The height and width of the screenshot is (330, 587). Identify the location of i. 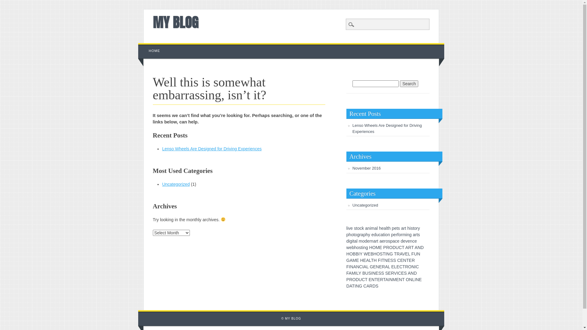
(363, 248).